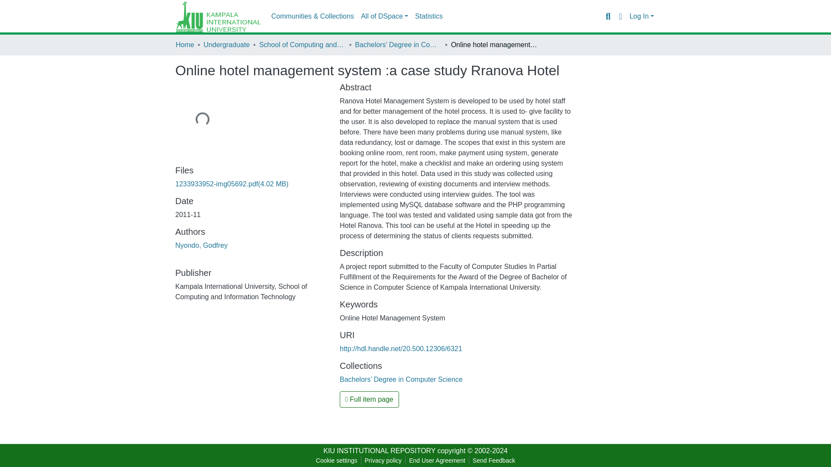 The image size is (831, 467). Describe the element at coordinates (383, 461) in the screenshot. I see `Privacy policy` at that location.